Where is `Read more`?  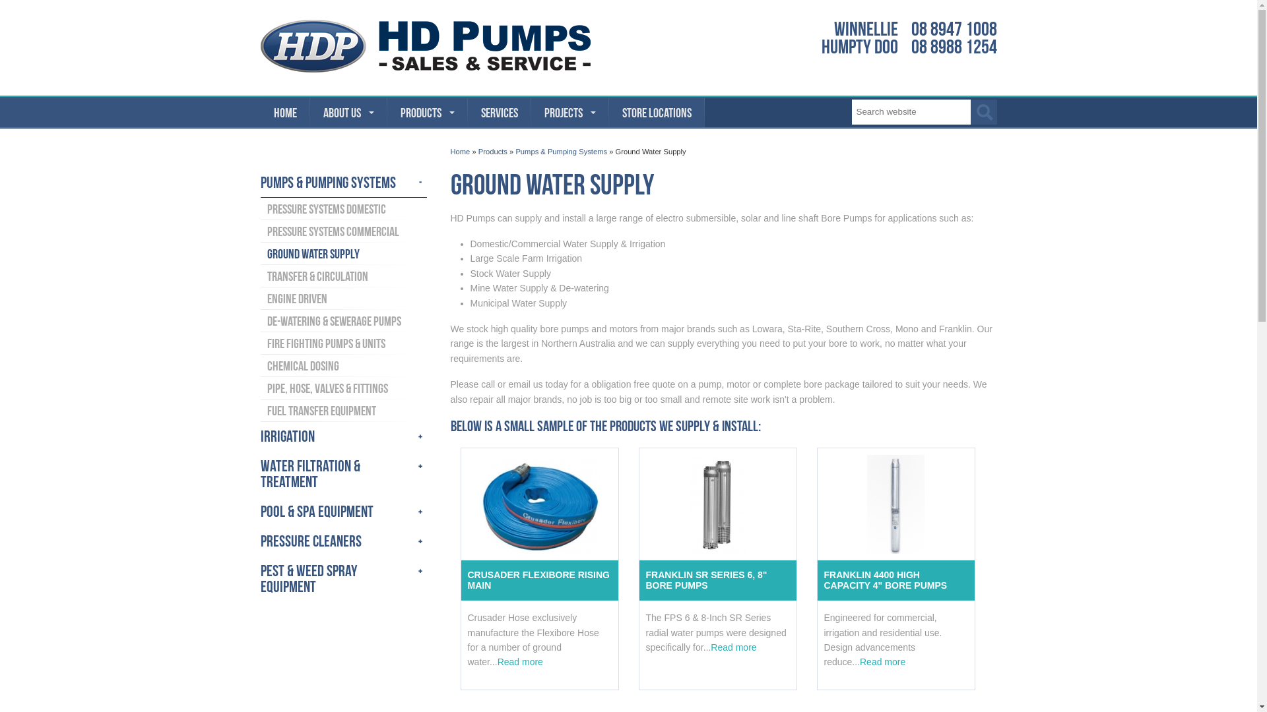 Read more is located at coordinates (734, 647).